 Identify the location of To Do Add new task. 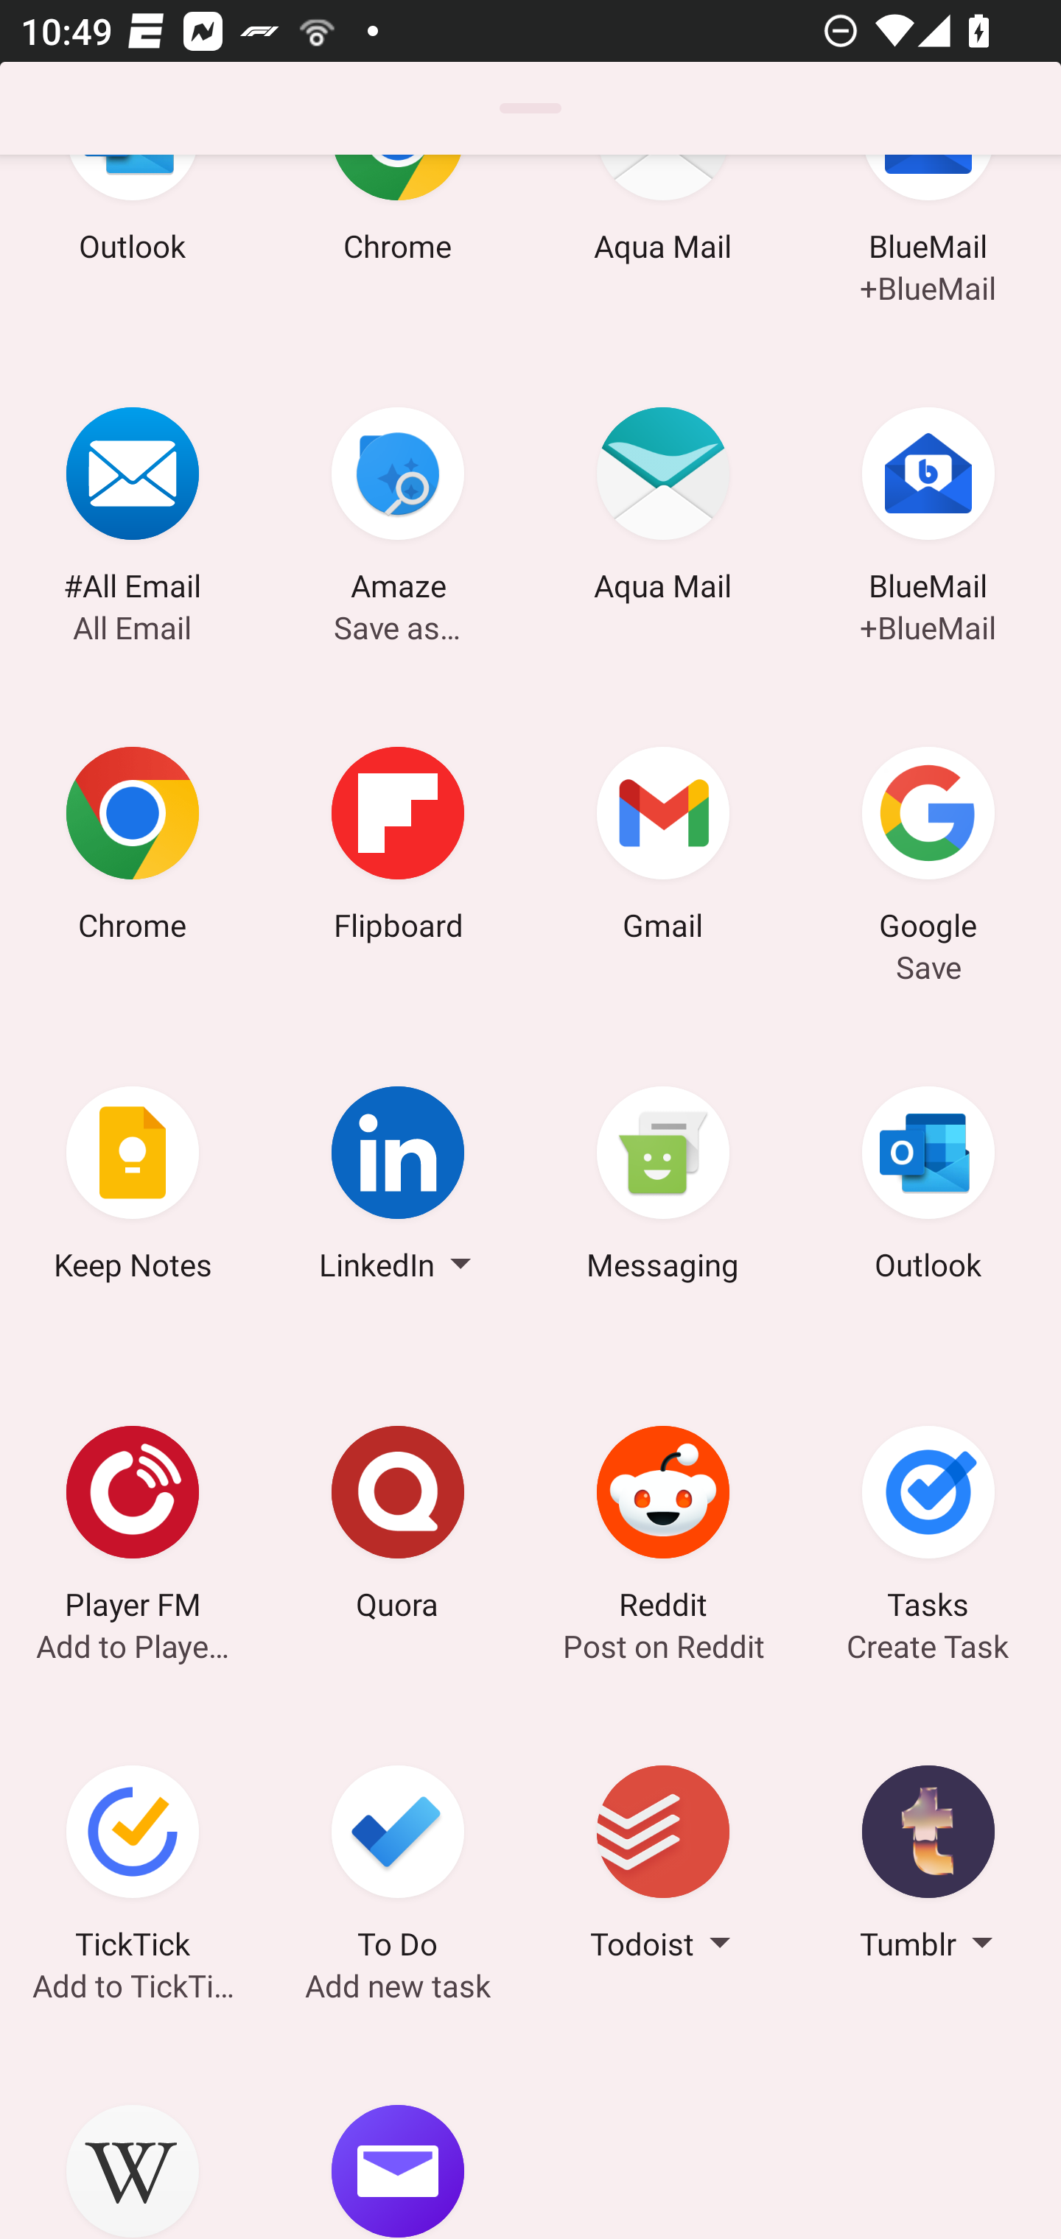
(398, 1867).